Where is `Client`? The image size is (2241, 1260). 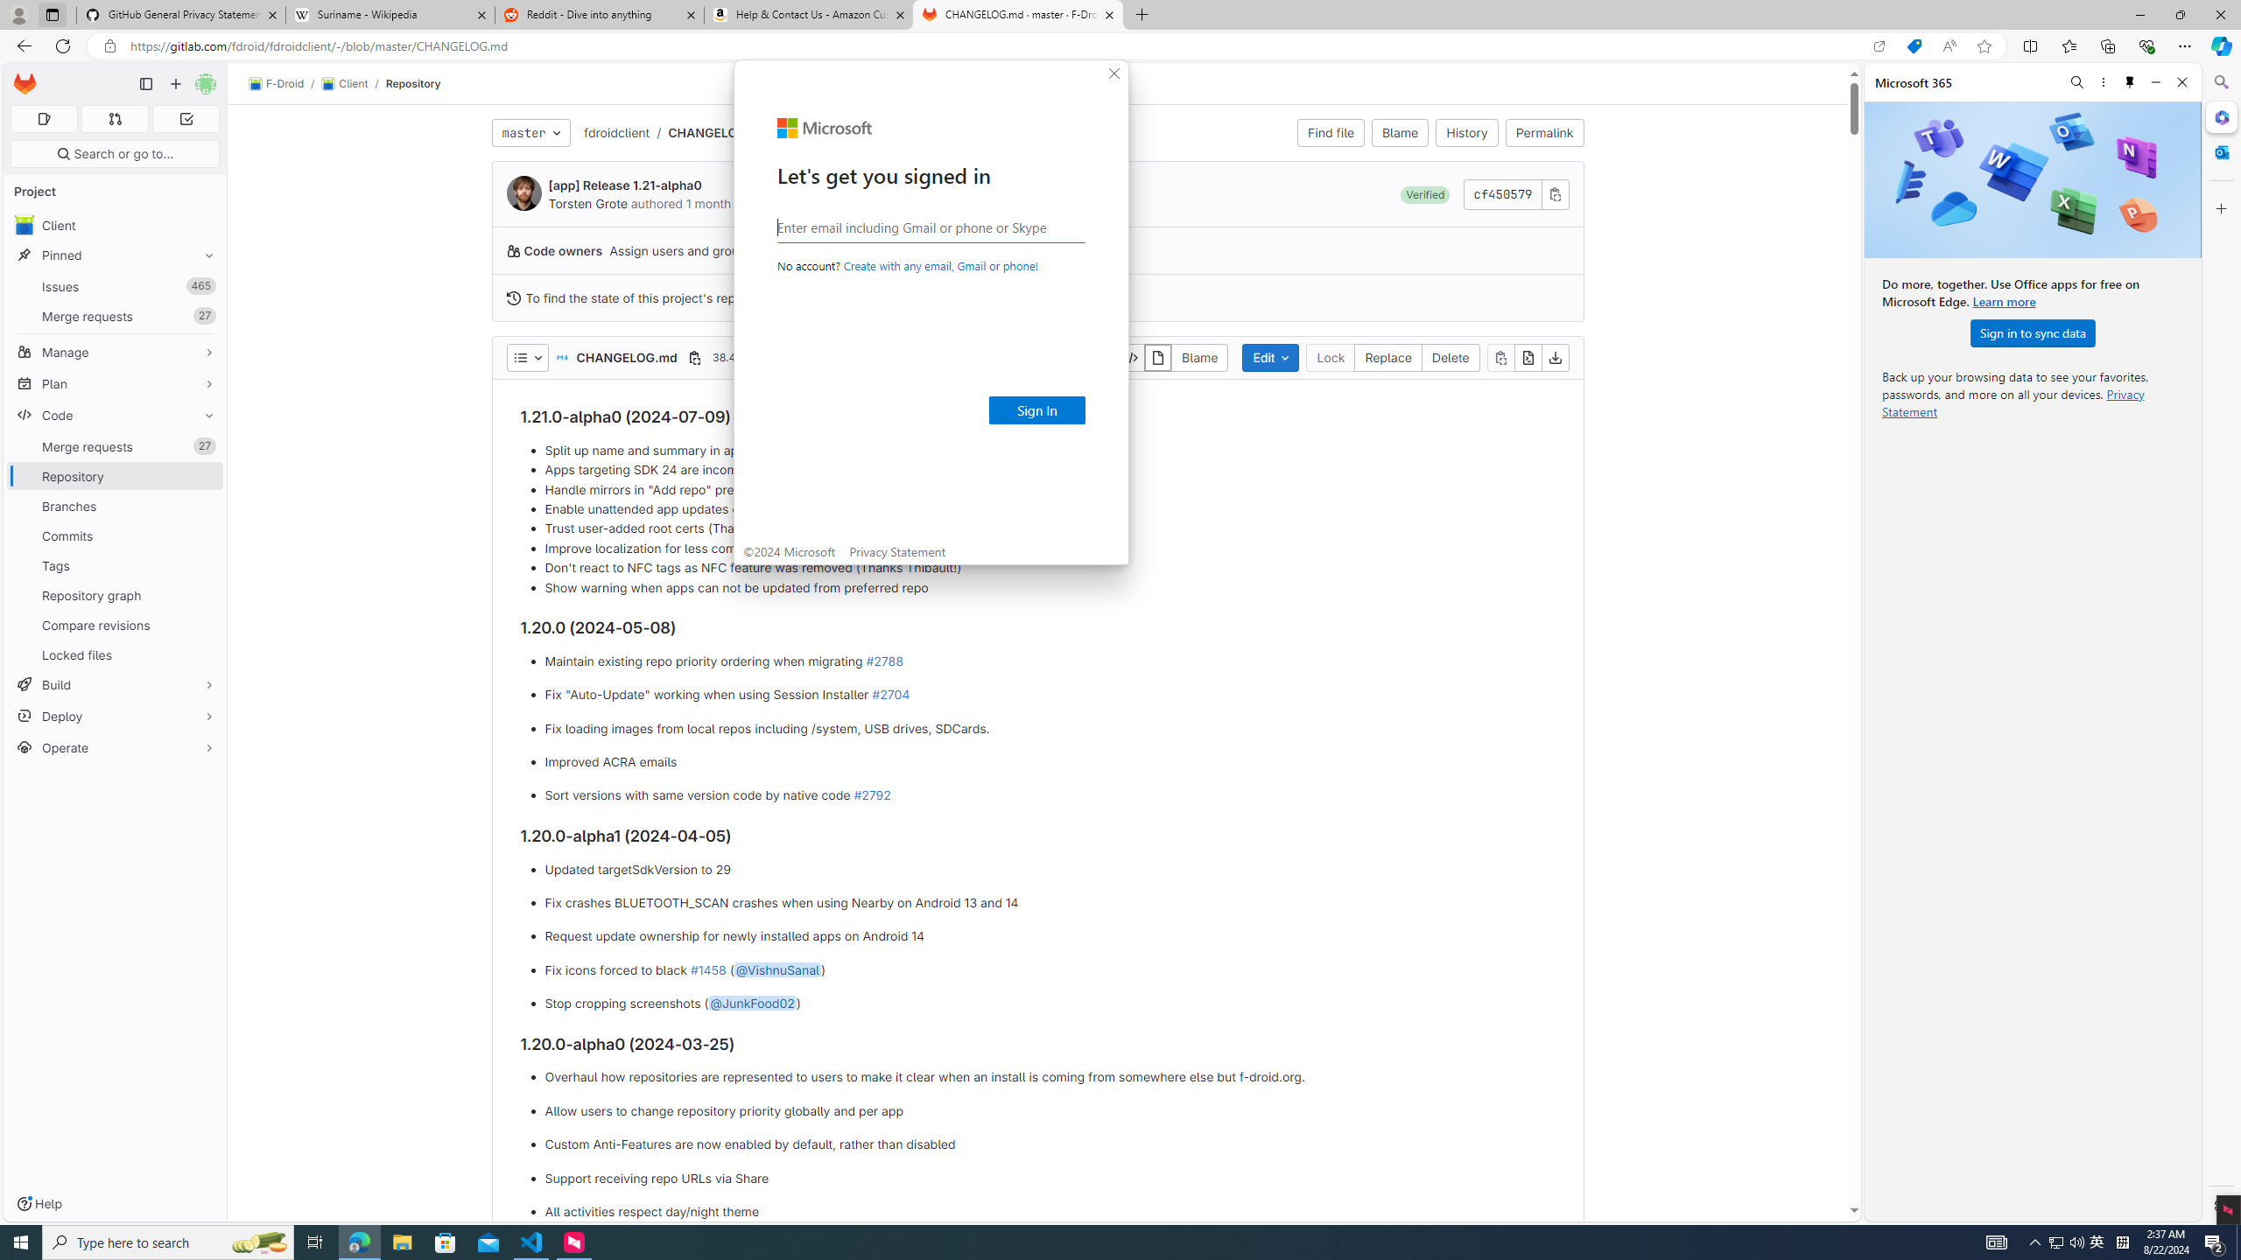 Client is located at coordinates (343, 84).